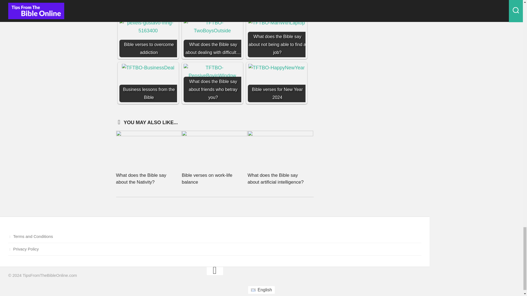  I want to click on Bible verses to overcome addiction, so click(148, 38).